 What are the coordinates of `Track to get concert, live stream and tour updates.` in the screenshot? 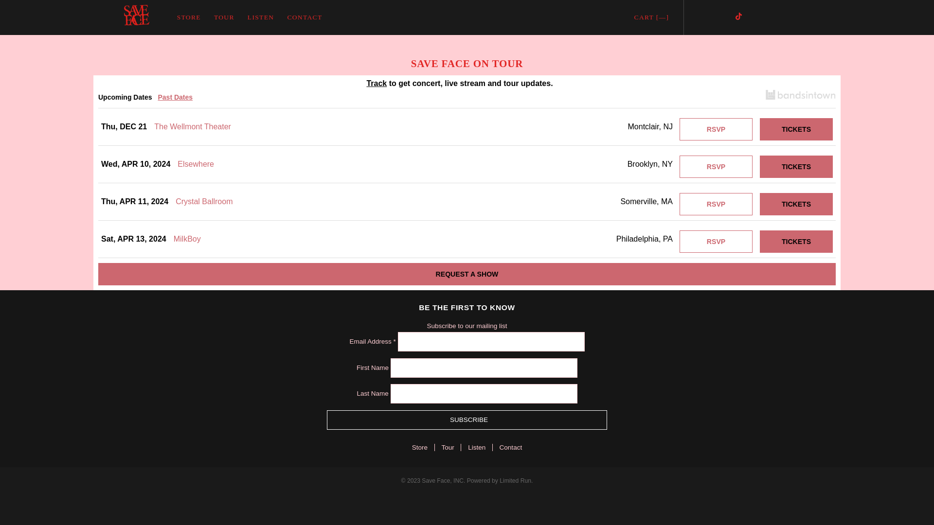 It's located at (467, 83).